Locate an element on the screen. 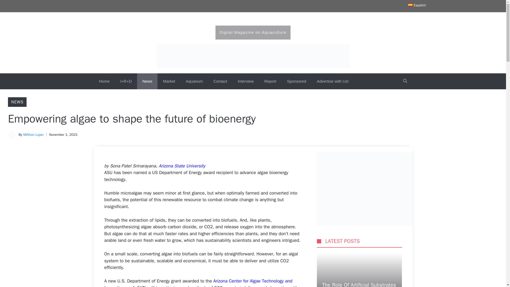  AquaHoy is located at coordinates (253, 21).